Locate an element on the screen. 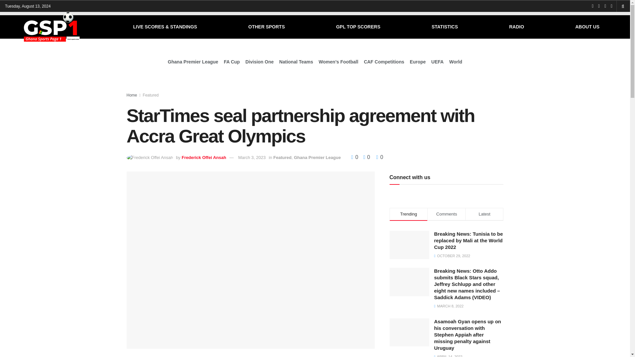 The height and width of the screenshot is (357, 635). Ghana Premier League is located at coordinates (193, 61).